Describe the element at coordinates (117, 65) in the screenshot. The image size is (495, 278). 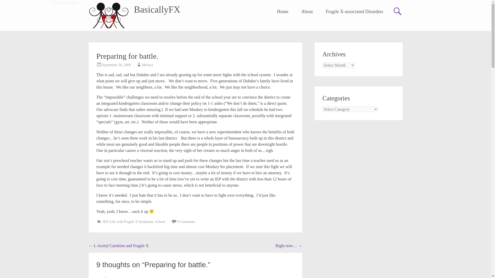
I see `September 30, 2009` at that location.